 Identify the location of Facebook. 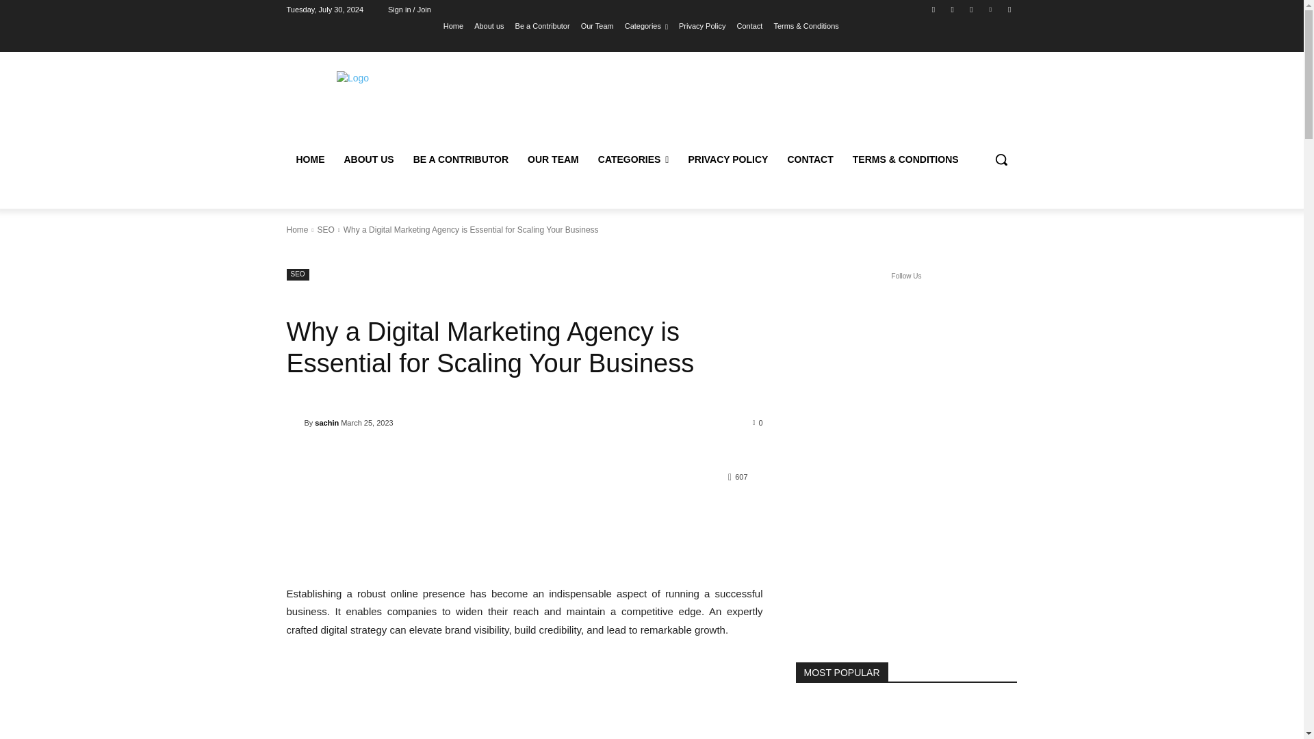
(933, 9).